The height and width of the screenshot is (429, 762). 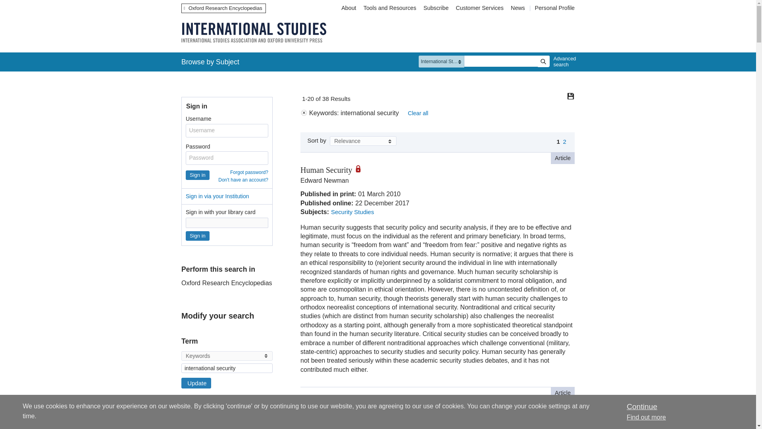 What do you see at coordinates (563, 62) in the screenshot?
I see `Advanced search` at bounding box center [563, 62].